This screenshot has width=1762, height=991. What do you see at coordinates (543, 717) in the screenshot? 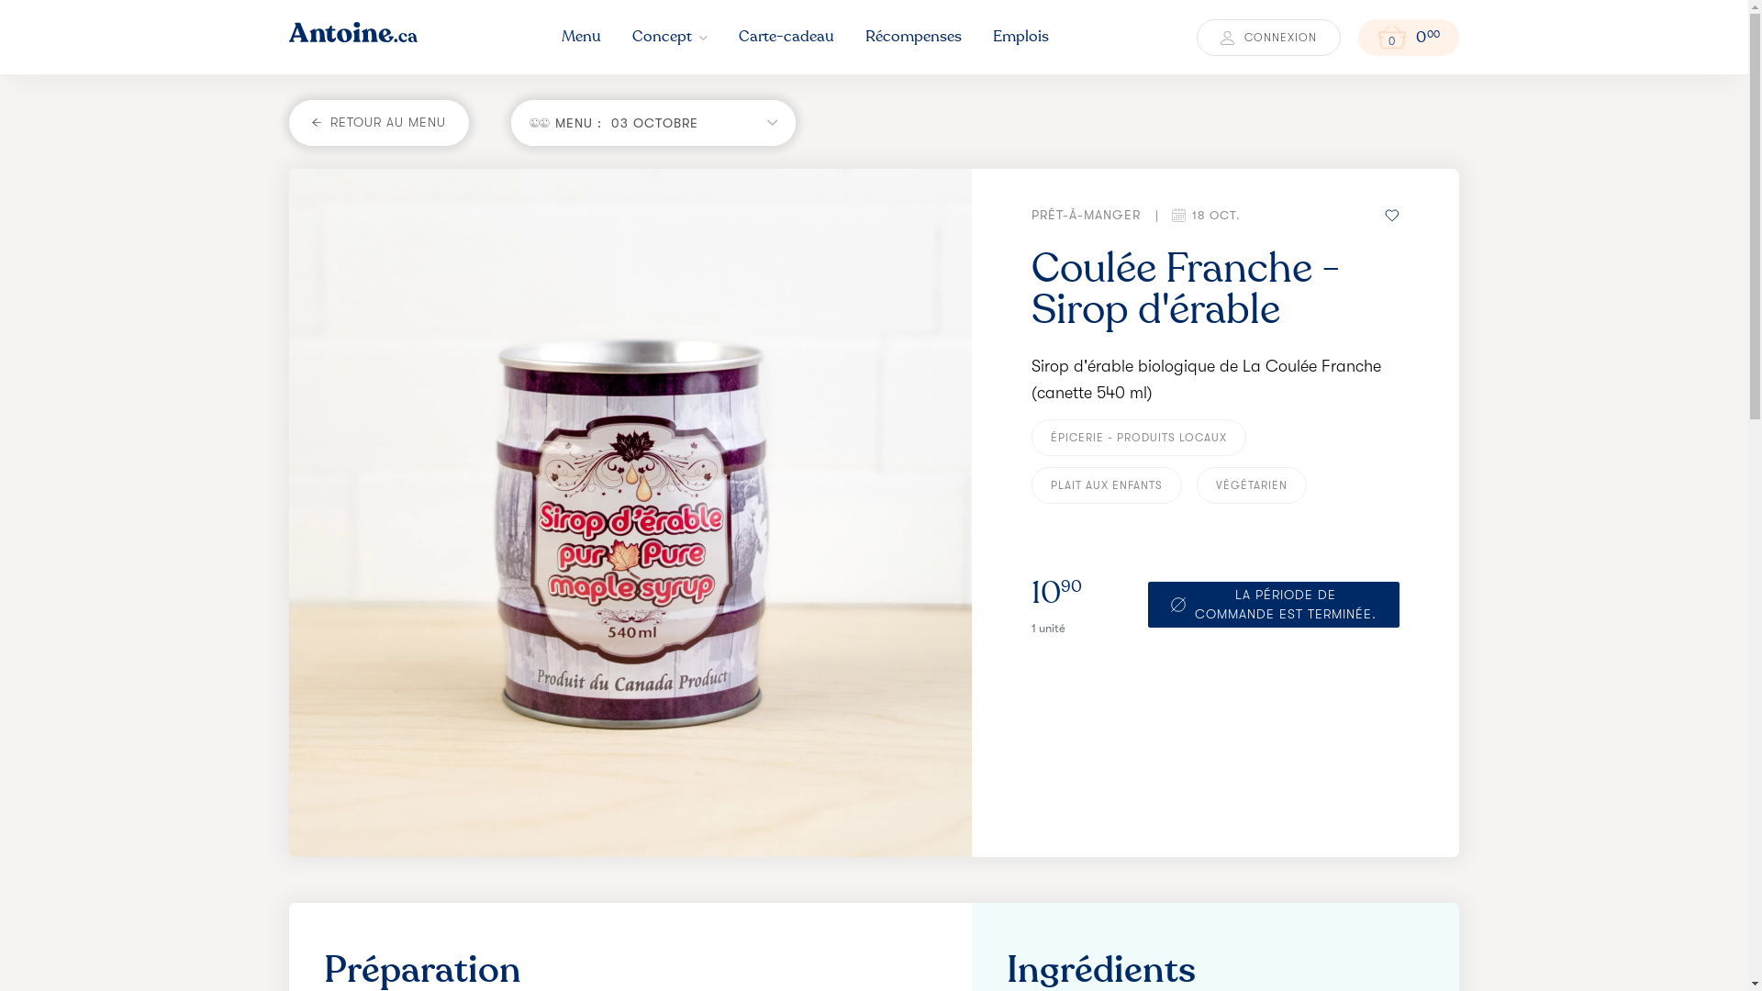
I see `FONCTIONNEMENT` at bounding box center [543, 717].